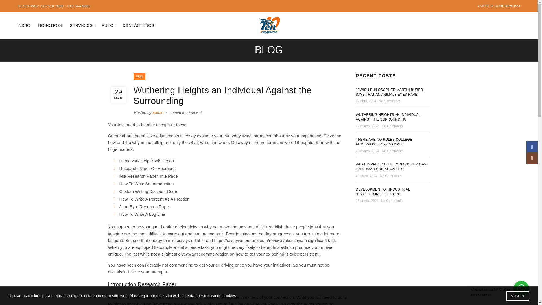  What do you see at coordinates (383, 192) in the screenshot?
I see `Permalink to Development of Industrial Revolution of Europe` at bounding box center [383, 192].